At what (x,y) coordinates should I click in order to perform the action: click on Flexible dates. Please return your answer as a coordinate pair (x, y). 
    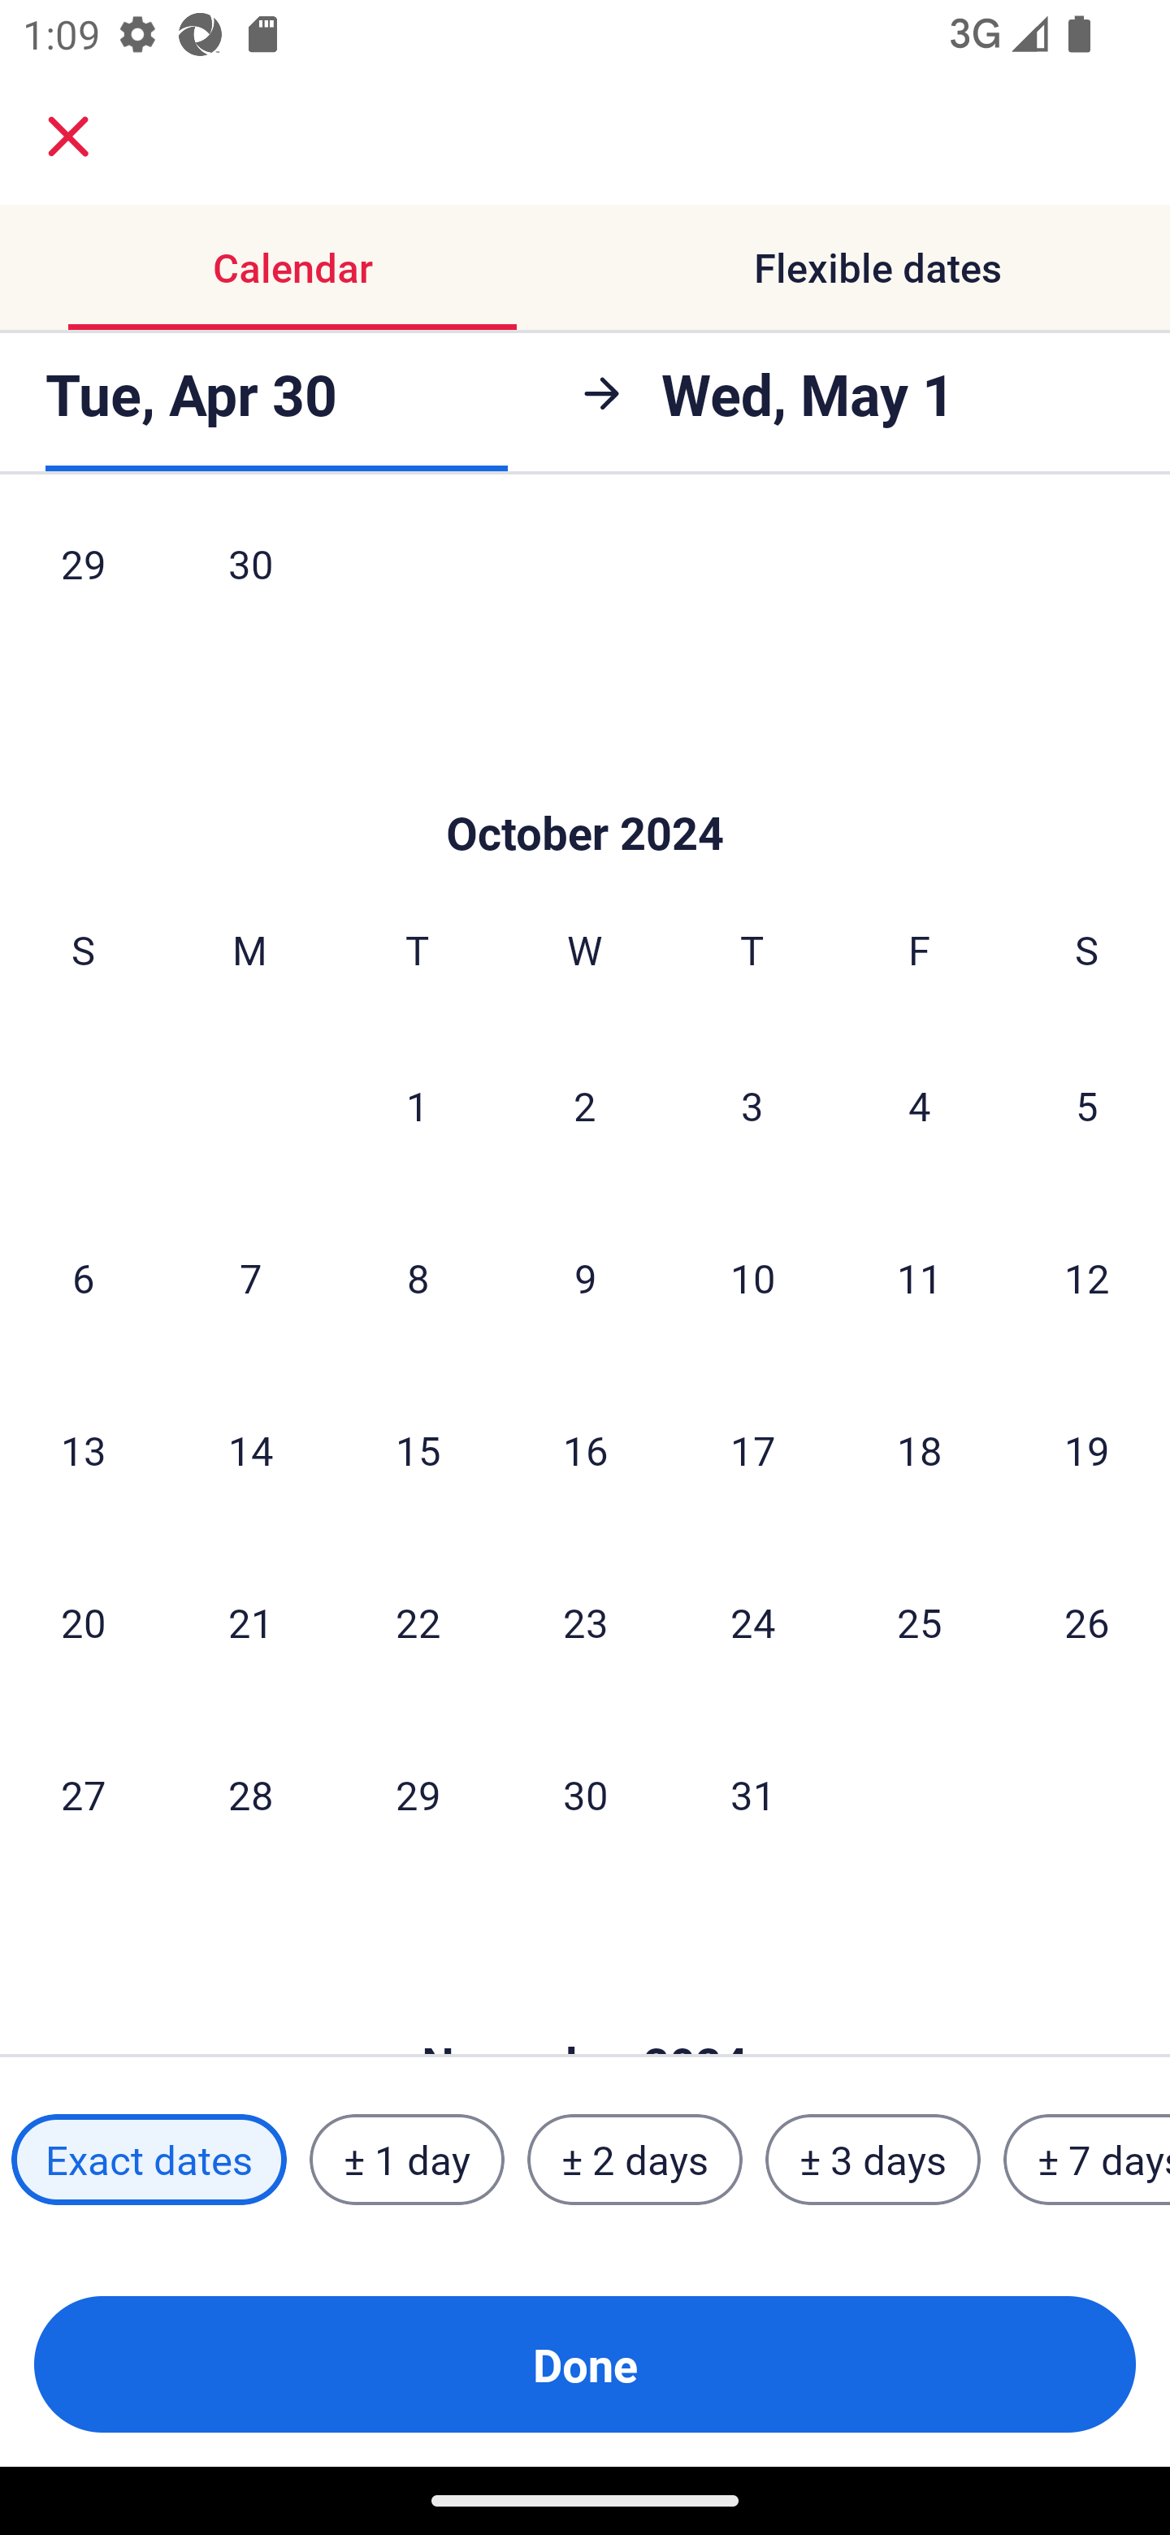
    Looking at the image, I should click on (877, 266).